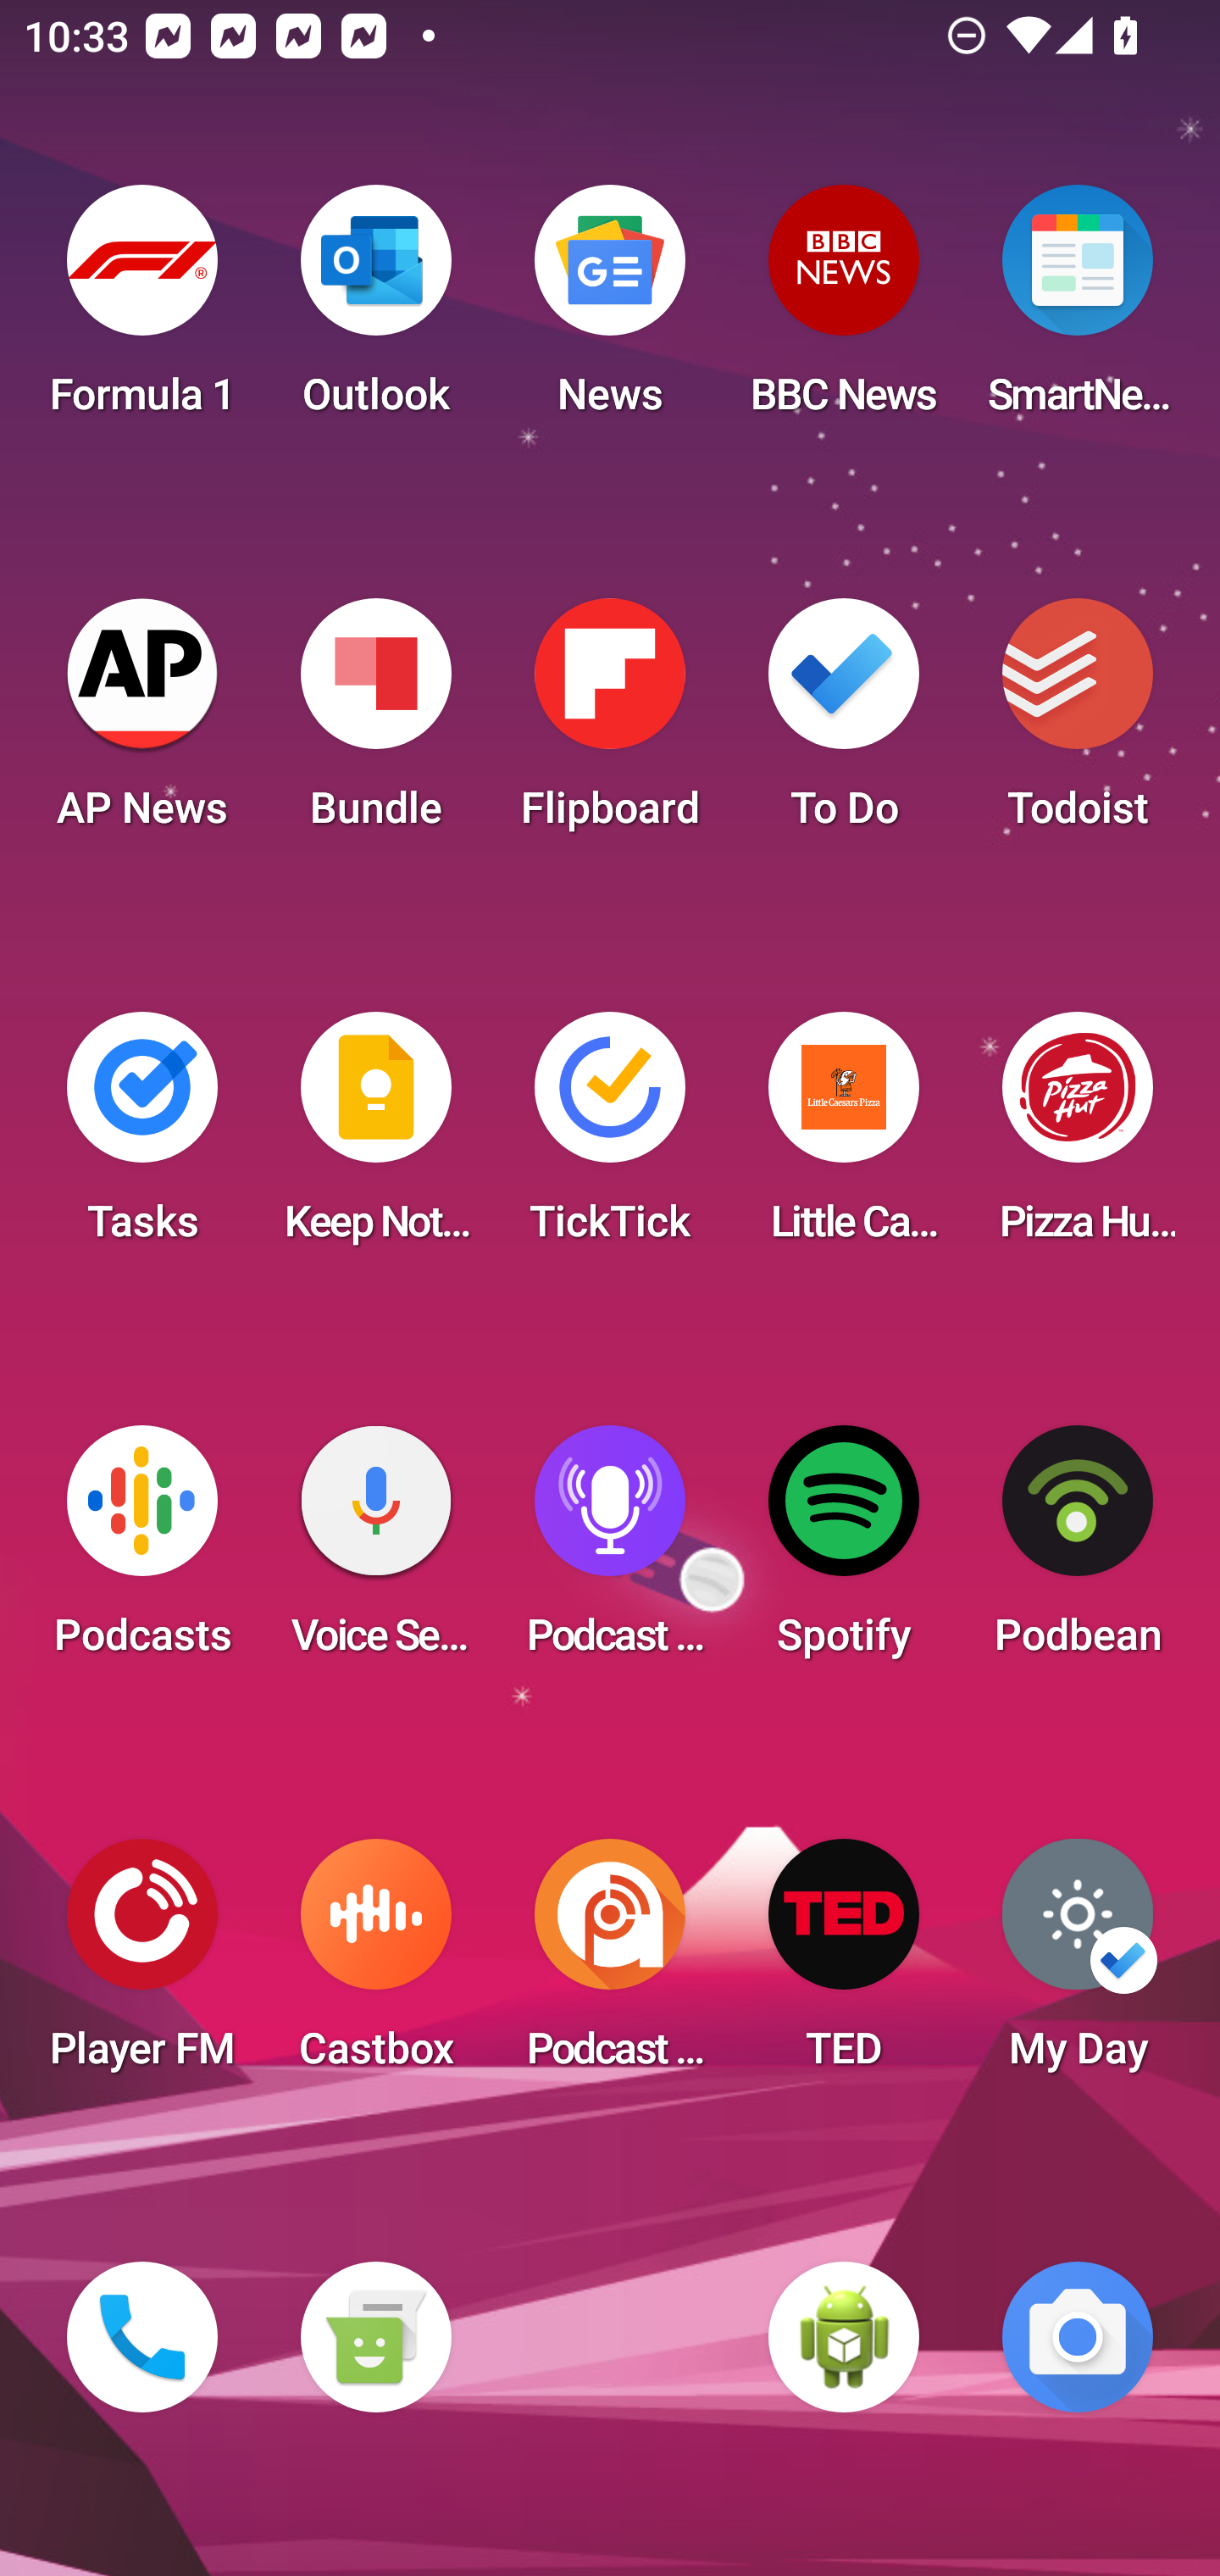 The height and width of the screenshot is (2576, 1220). What do you see at coordinates (610, 1964) in the screenshot?
I see `Podcast Addict` at bounding box center [610, 1964].